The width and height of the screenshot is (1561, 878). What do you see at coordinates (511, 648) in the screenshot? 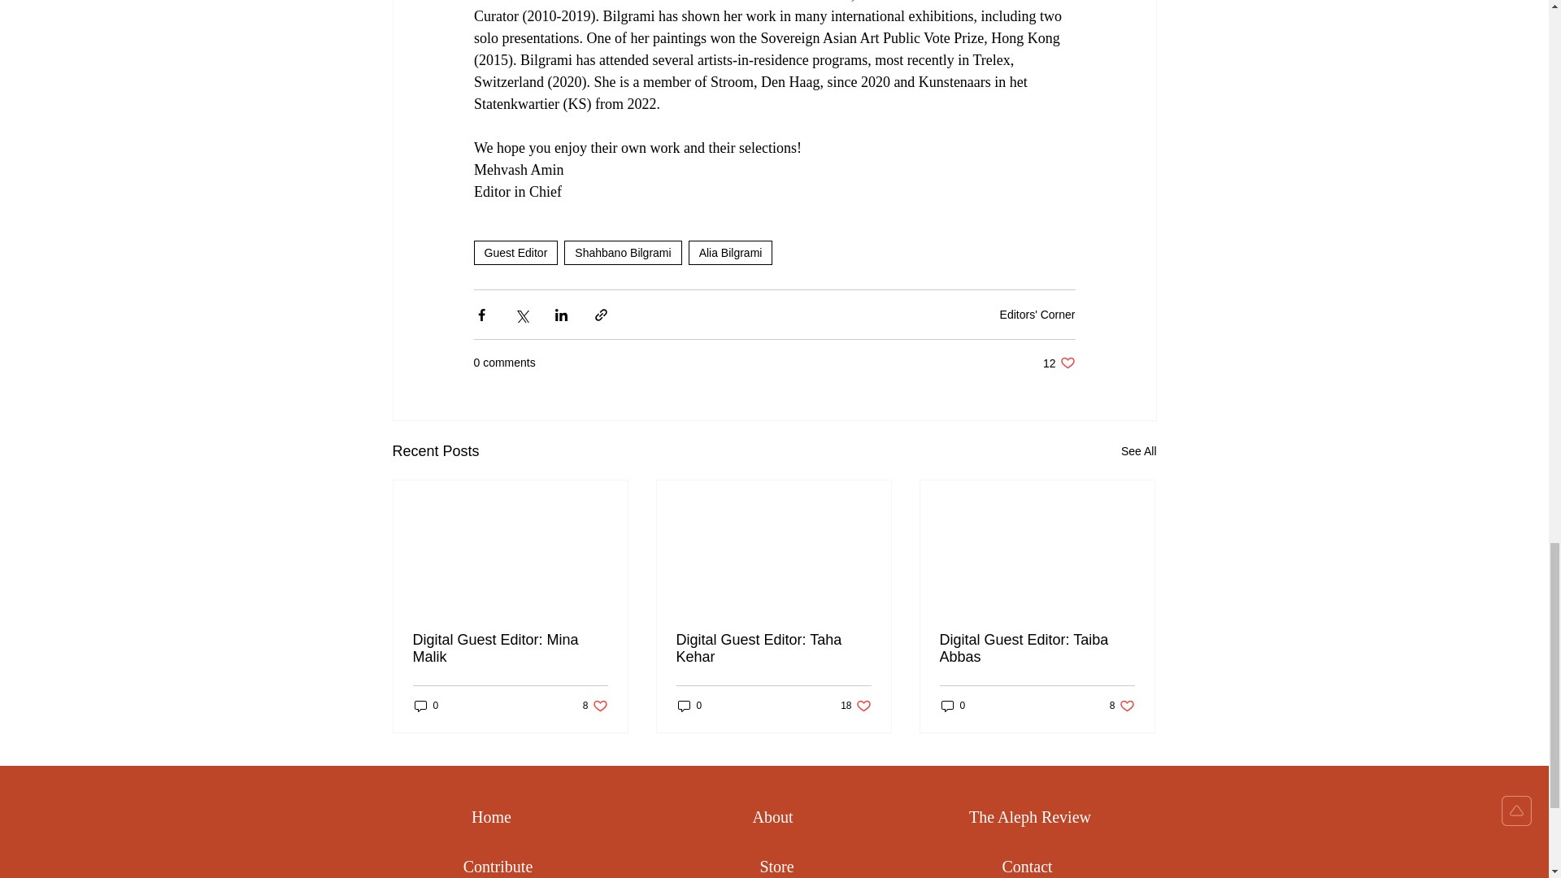
I see `Editors' Corner` at bounding box center [511, 648].